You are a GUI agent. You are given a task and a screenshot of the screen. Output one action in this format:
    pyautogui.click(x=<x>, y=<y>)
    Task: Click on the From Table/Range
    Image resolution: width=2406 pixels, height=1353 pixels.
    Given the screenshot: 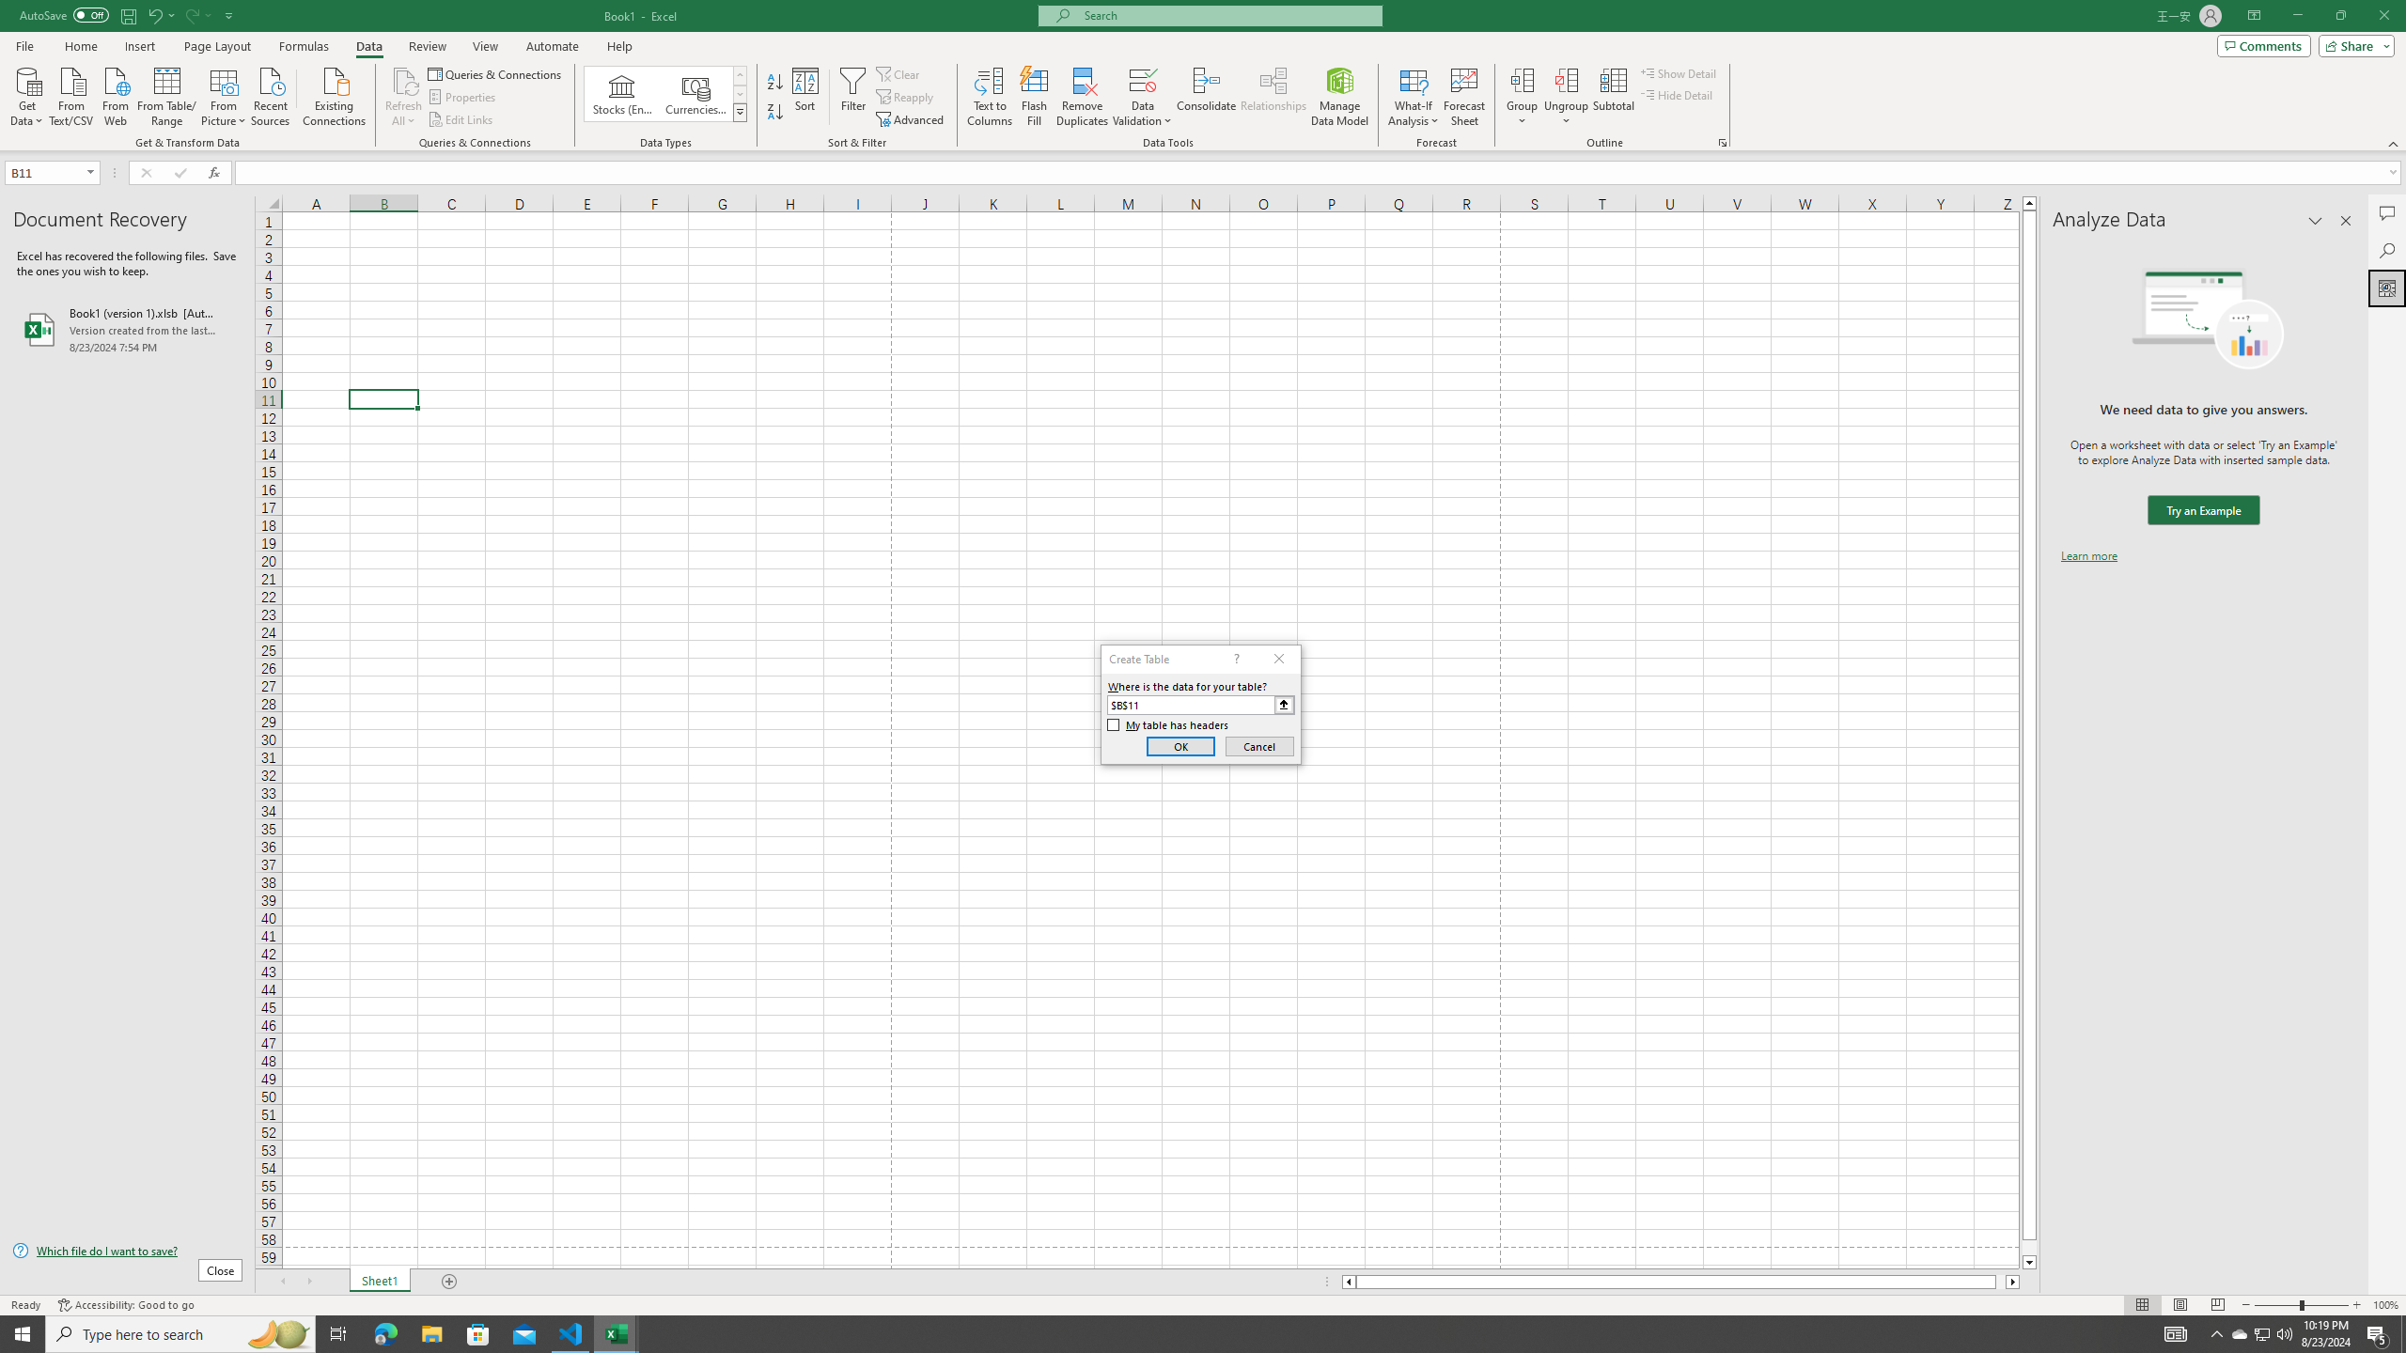 What is the action you would take?
    pyautogui.click(x=167, y=95)
    